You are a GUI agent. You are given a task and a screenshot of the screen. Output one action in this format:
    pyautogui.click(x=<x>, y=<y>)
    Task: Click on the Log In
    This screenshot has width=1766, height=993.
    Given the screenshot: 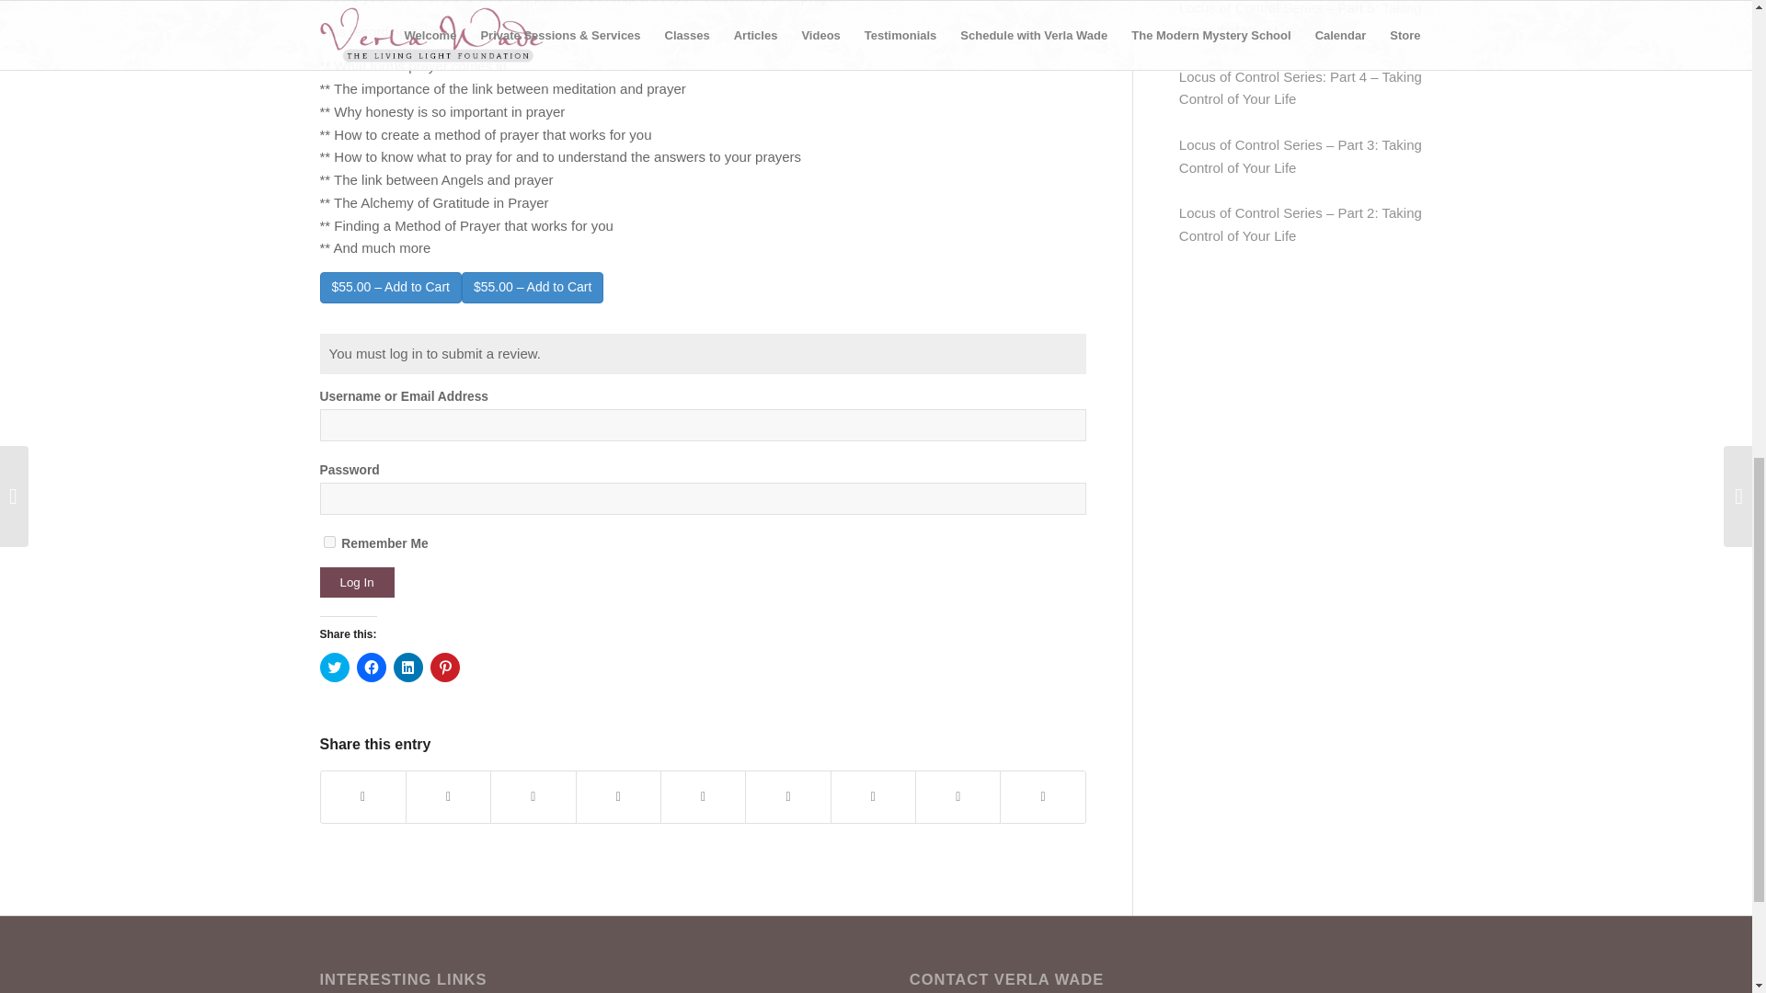 What is the action you would take?
    pyautogui.click(x=357, y=582)
    